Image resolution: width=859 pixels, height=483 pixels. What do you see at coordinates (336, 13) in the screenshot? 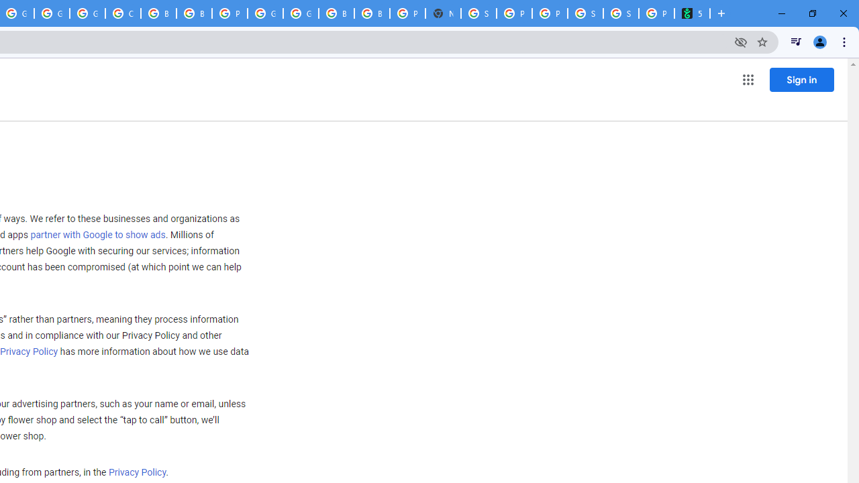
I see `Browse Chrome as a guest - Computer - Google Chrome Help` at bounding box center [336, 13].